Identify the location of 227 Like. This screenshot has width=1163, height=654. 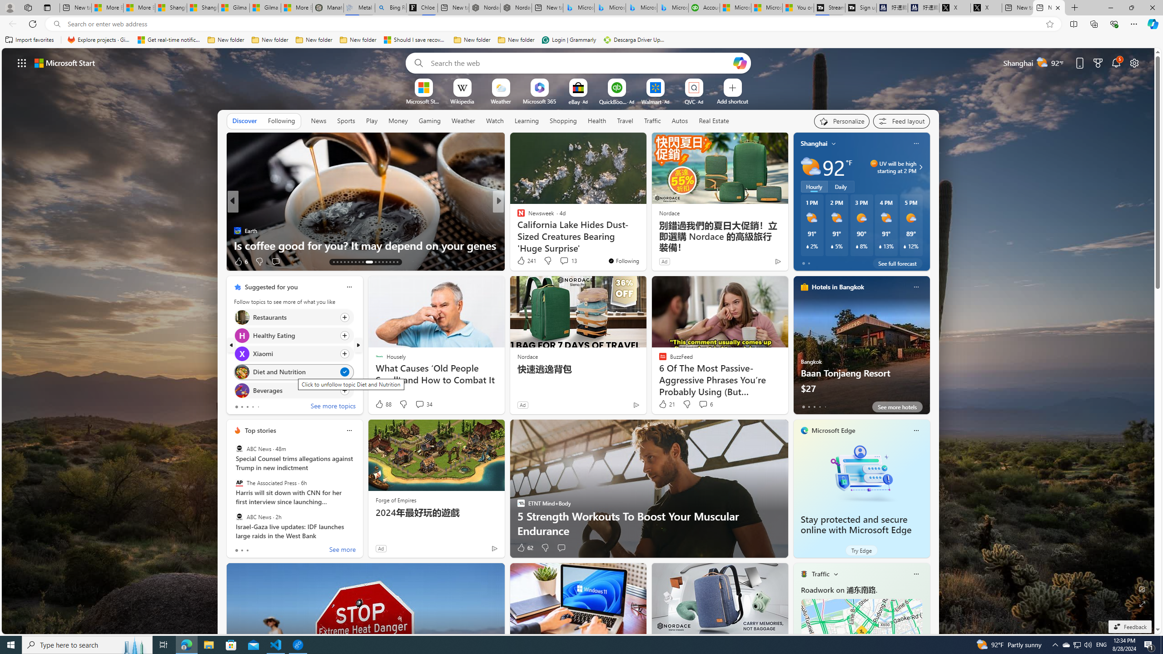
(523, 262).